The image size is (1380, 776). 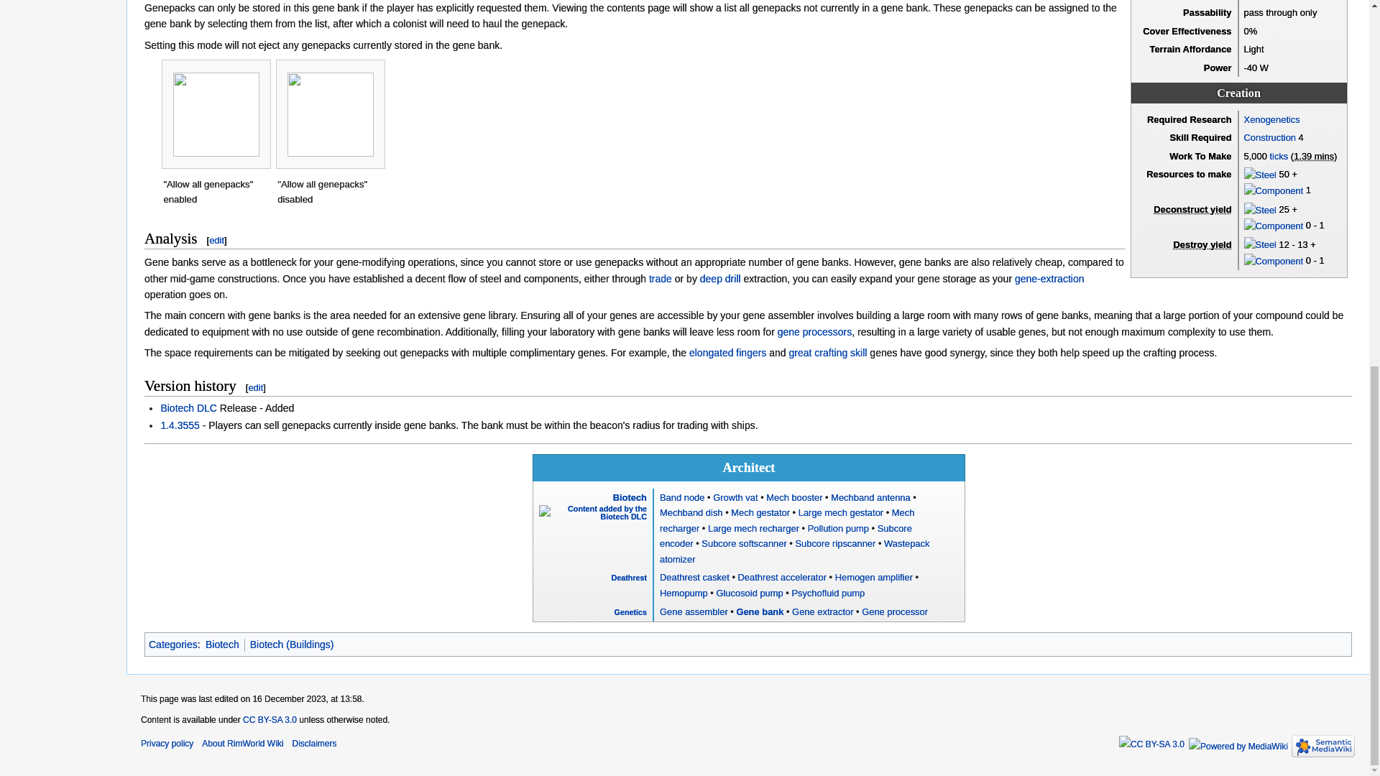 I want to click on Xenogenetics, so click(x=1272, y=119).